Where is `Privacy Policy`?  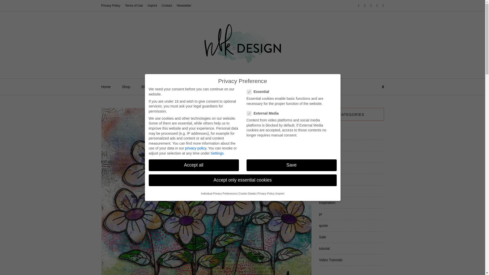 Privacy Policy is located at coordinates (111, 6).